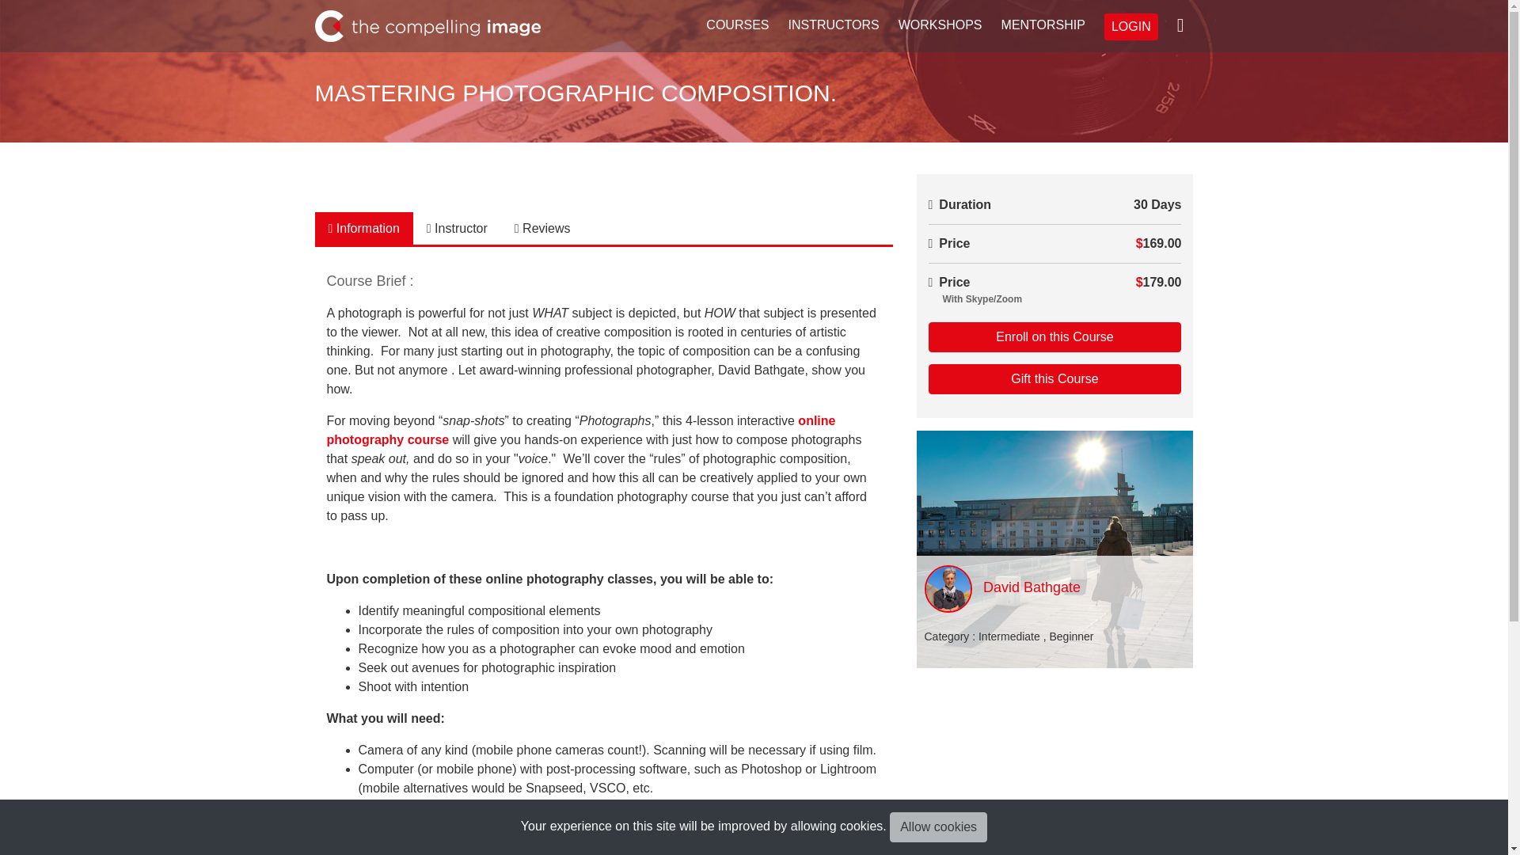  I want to click on WORKSHOPS, so click(940, 25).